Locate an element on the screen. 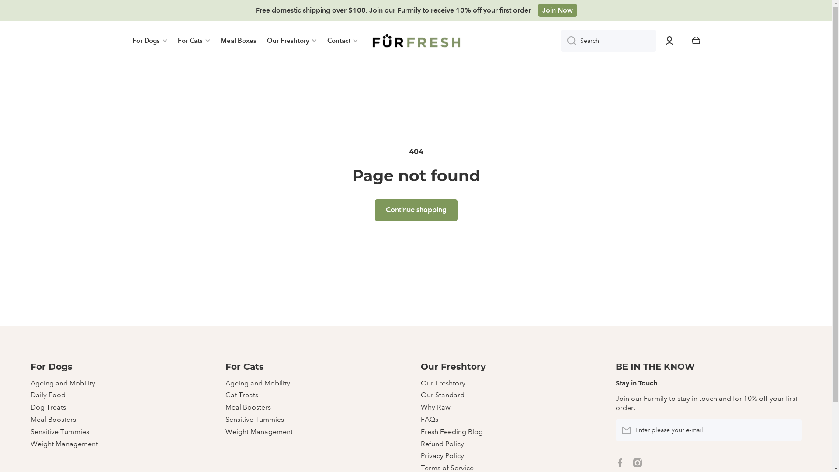  Why Raw is located at coordinates (435, 406).